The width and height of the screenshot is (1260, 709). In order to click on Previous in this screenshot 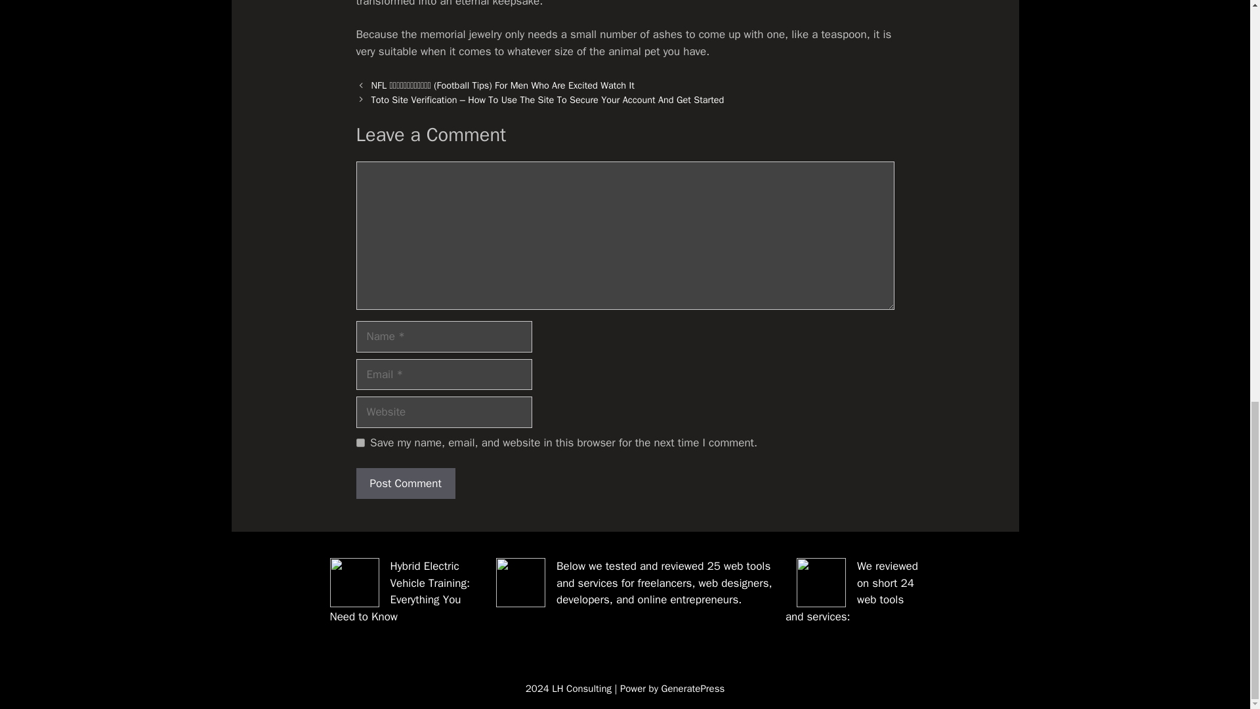, I will do `click(503, 85)`.